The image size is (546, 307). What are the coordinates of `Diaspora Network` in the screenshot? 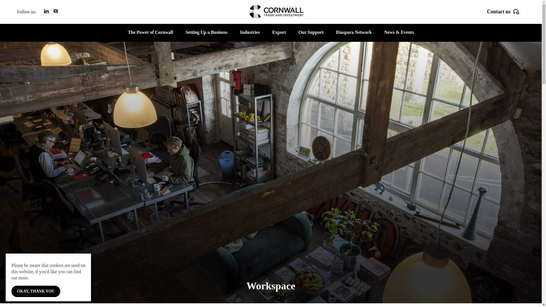 It's located at (354, 35).